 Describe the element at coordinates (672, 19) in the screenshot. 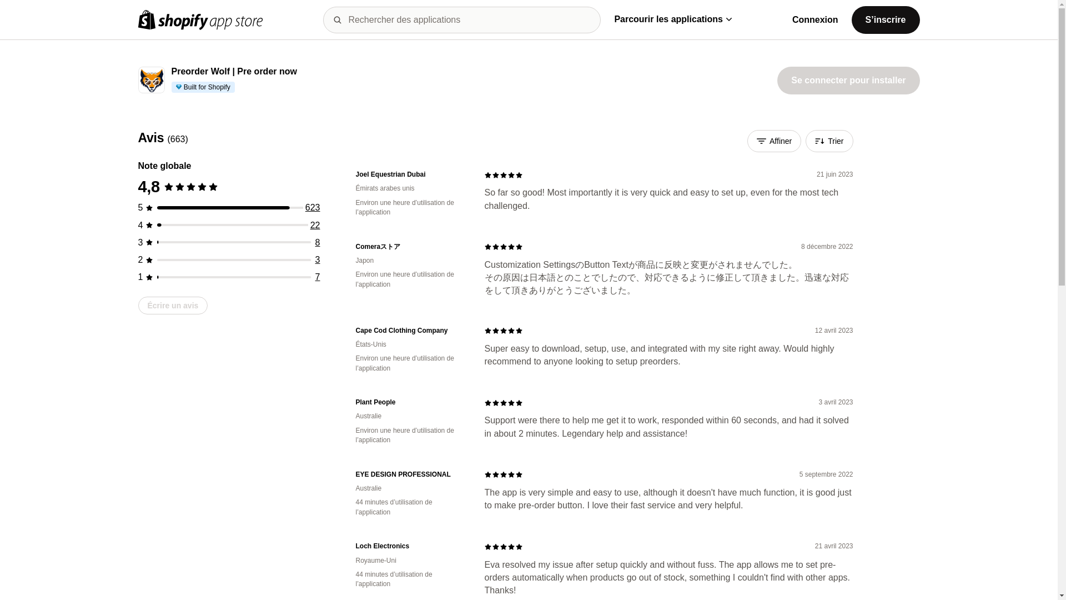

I see `Parcourir les applications` at that location.